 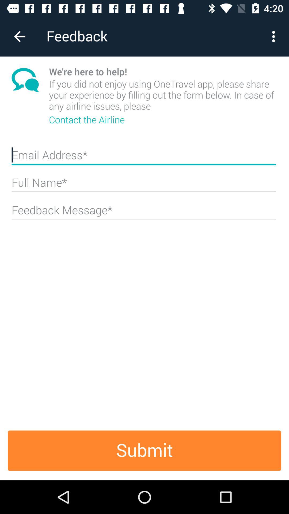 I want to click on press the icon next to feedback, so click(x=20, y=36).